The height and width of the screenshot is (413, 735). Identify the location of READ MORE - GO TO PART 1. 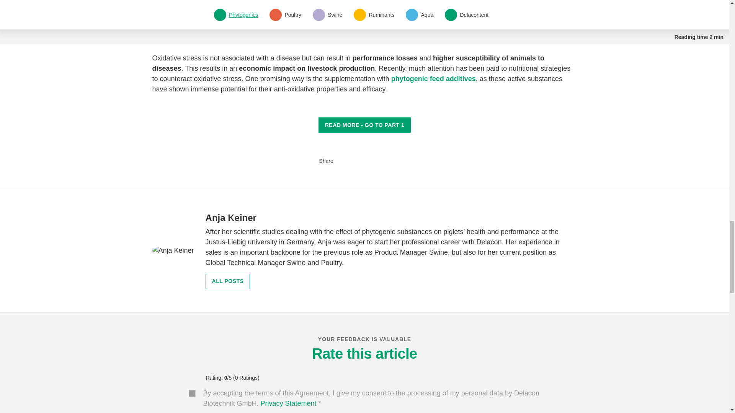
(364, 125).